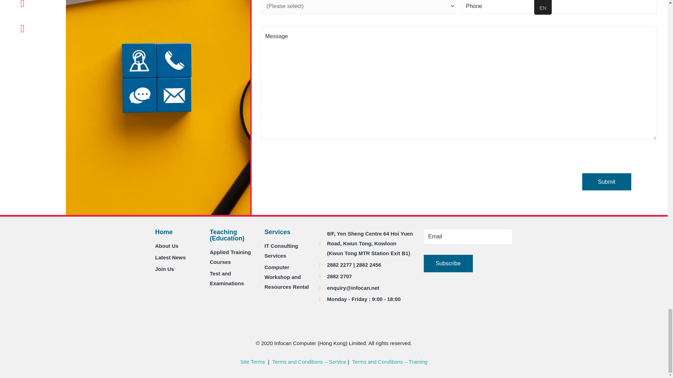 The width and height of the screenshot is (673, 378). Describe the element at coordinates (288, 251) in the screenshot. I see `IT Consulting Services` at that location.